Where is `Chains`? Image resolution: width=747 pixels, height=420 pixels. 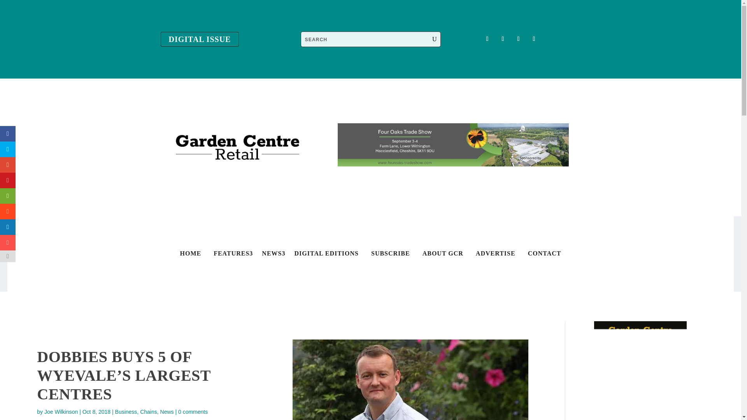 Chains is located at coordinates (149, 411).